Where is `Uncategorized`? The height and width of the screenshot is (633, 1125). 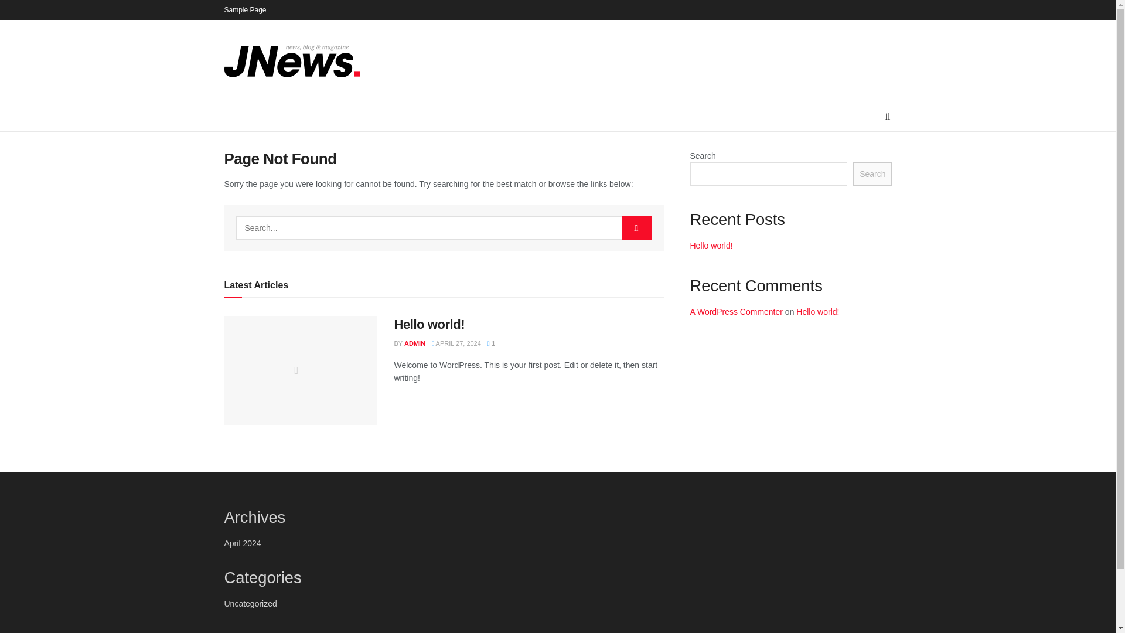 Uncategorized is located at coordinates (250, 603).